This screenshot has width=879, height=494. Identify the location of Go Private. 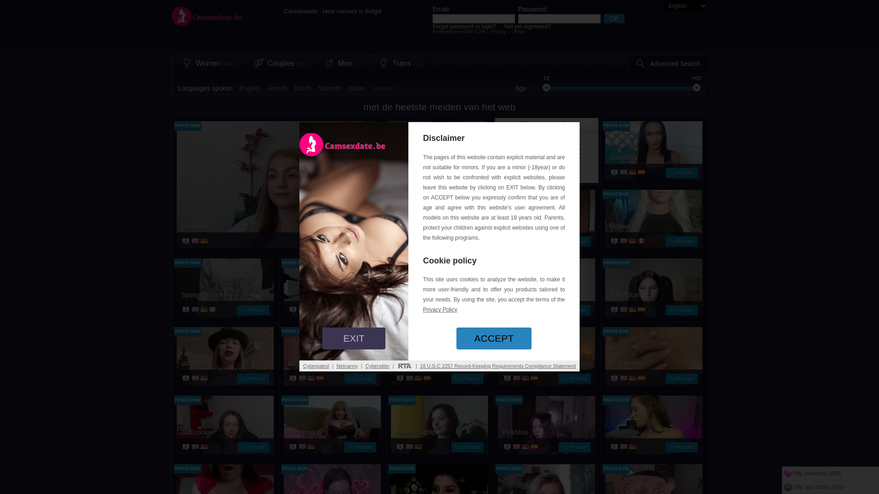
(575, 242).